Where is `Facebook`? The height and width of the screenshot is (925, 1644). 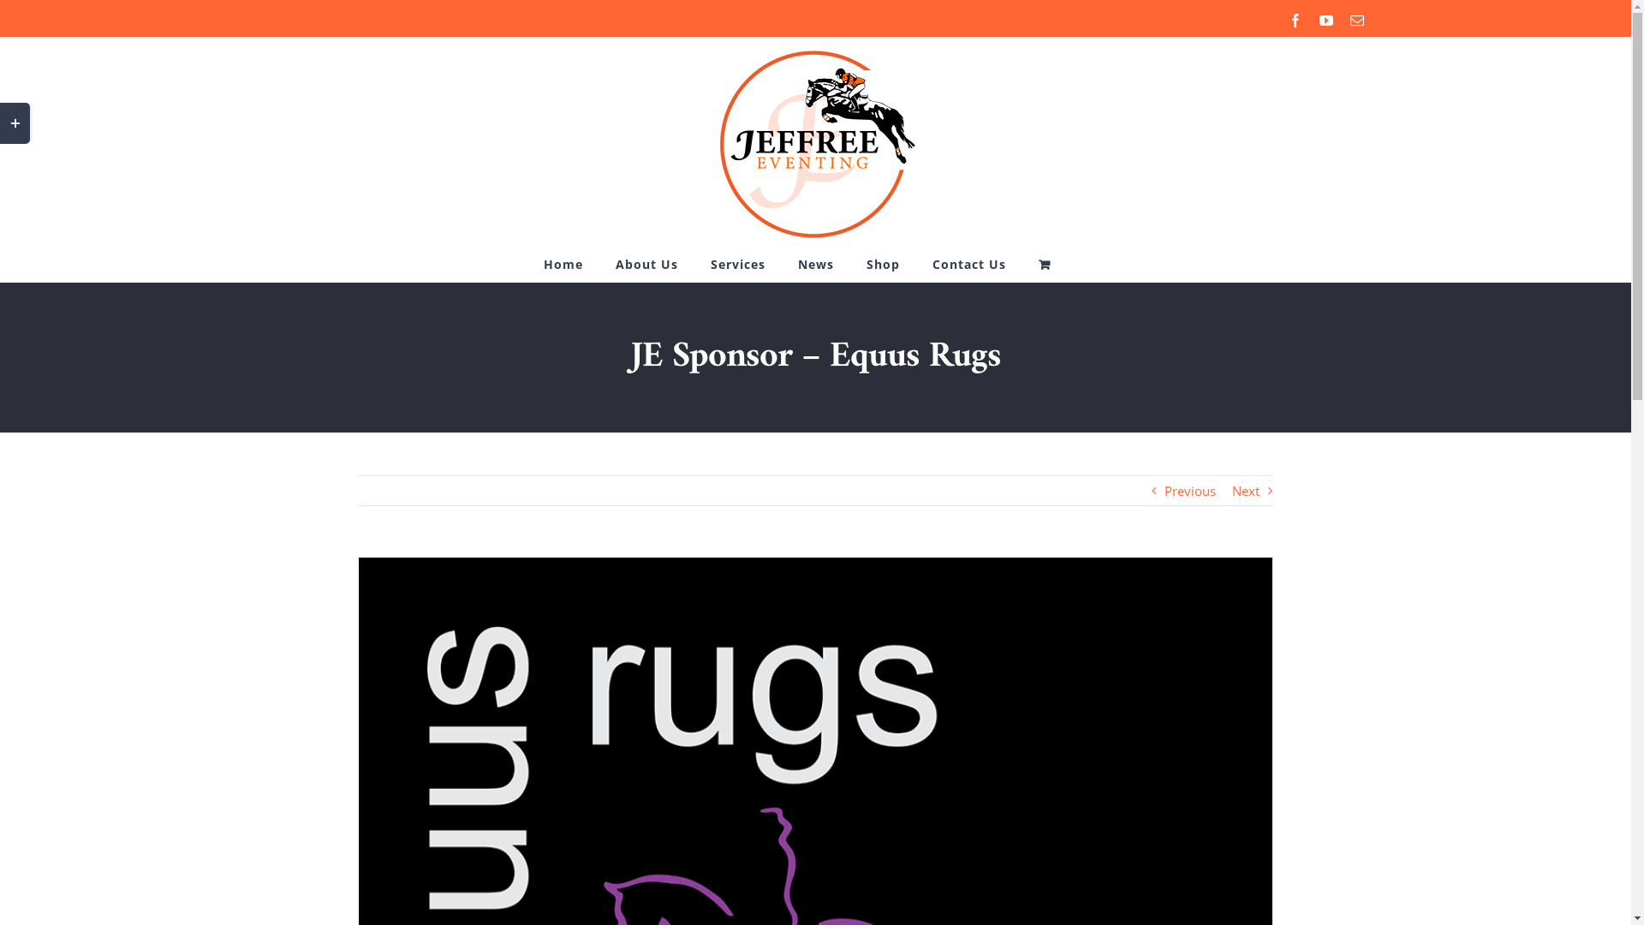
Facebook is located at coordinates (1295, 21).